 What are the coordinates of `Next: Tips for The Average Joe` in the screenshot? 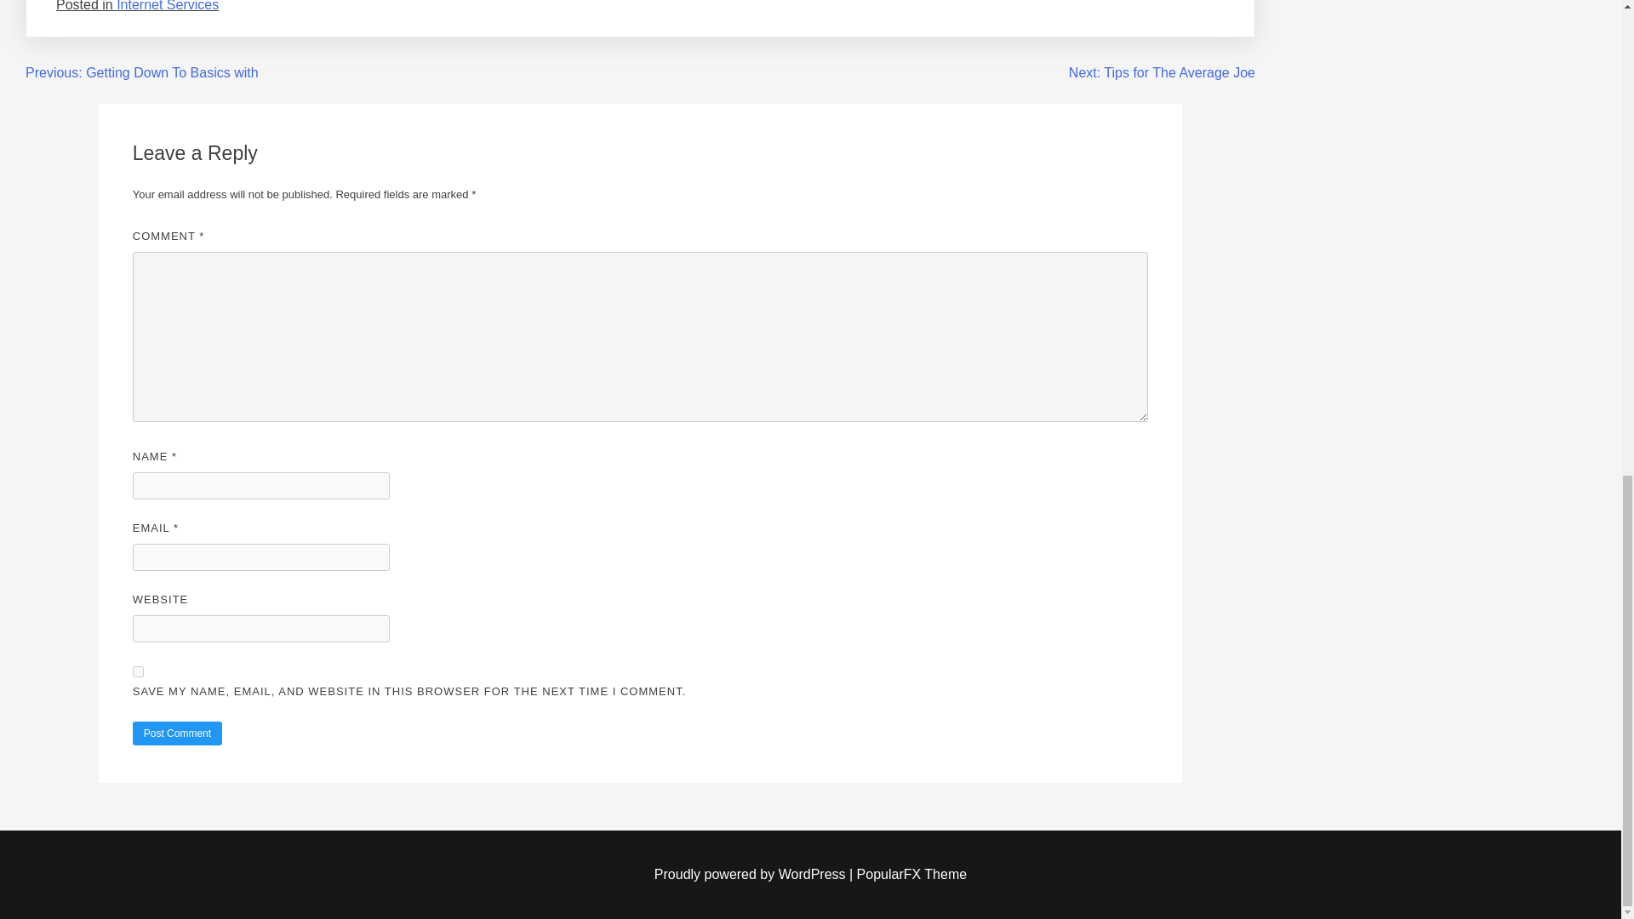 It's located at (1161, 71).